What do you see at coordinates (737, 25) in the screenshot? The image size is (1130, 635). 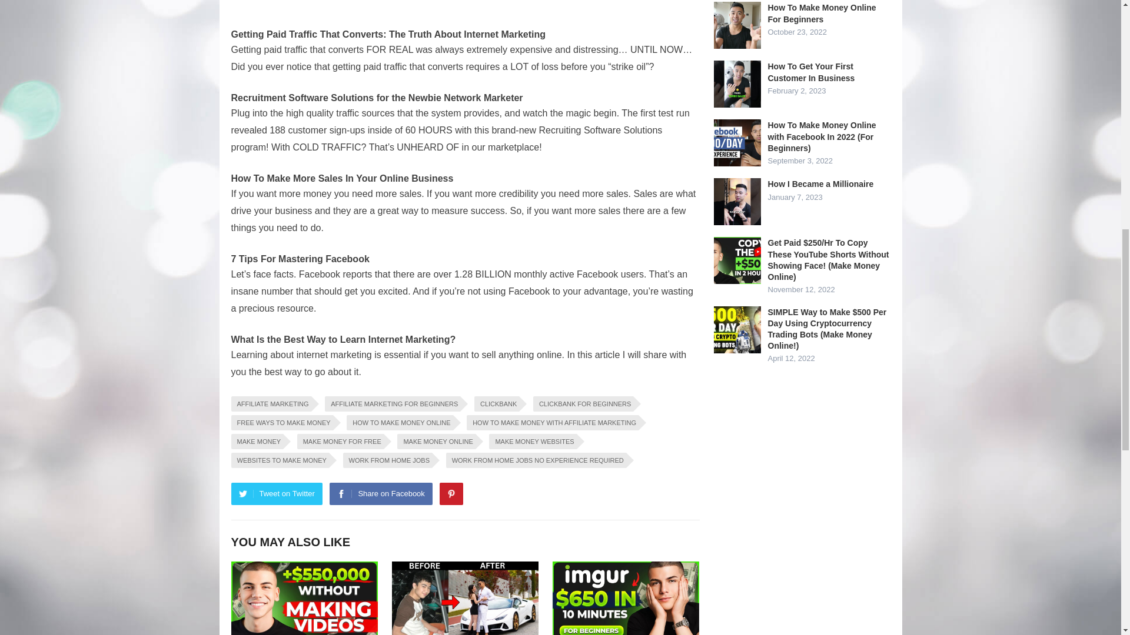 I see `How To Make Money Online For Beginners 17` at bounding box center [737, 25].